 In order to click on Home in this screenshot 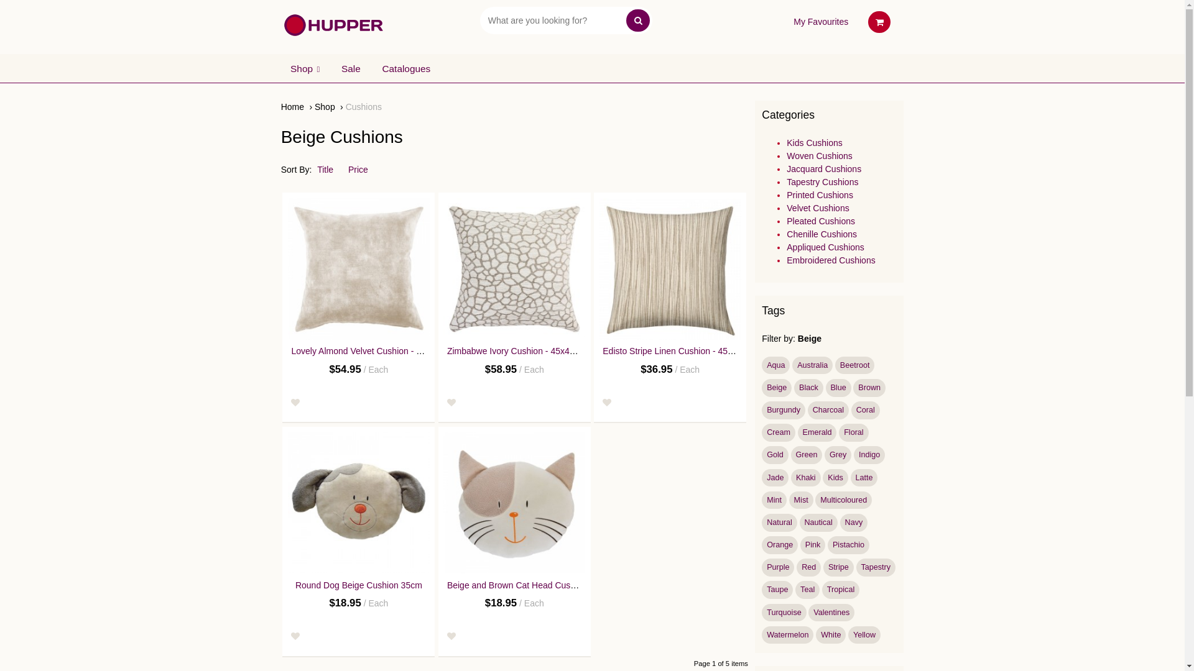, I will do `click(297, 107)`.